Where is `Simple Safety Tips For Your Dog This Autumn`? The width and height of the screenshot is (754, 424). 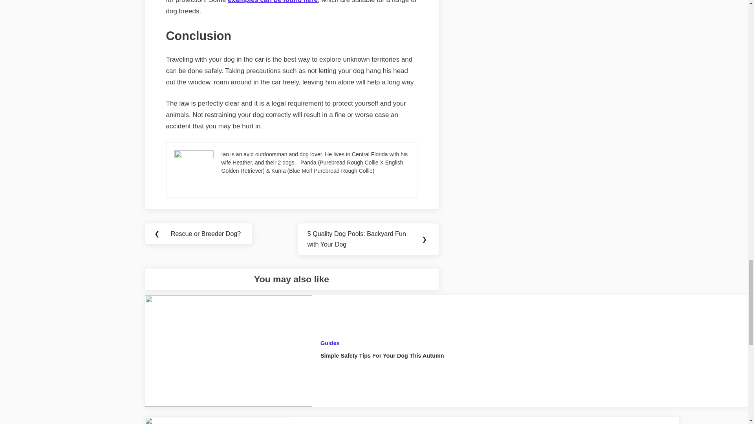
Simple Safety Tips For Your Dog This Autumn is located at coordinates (382, 355).